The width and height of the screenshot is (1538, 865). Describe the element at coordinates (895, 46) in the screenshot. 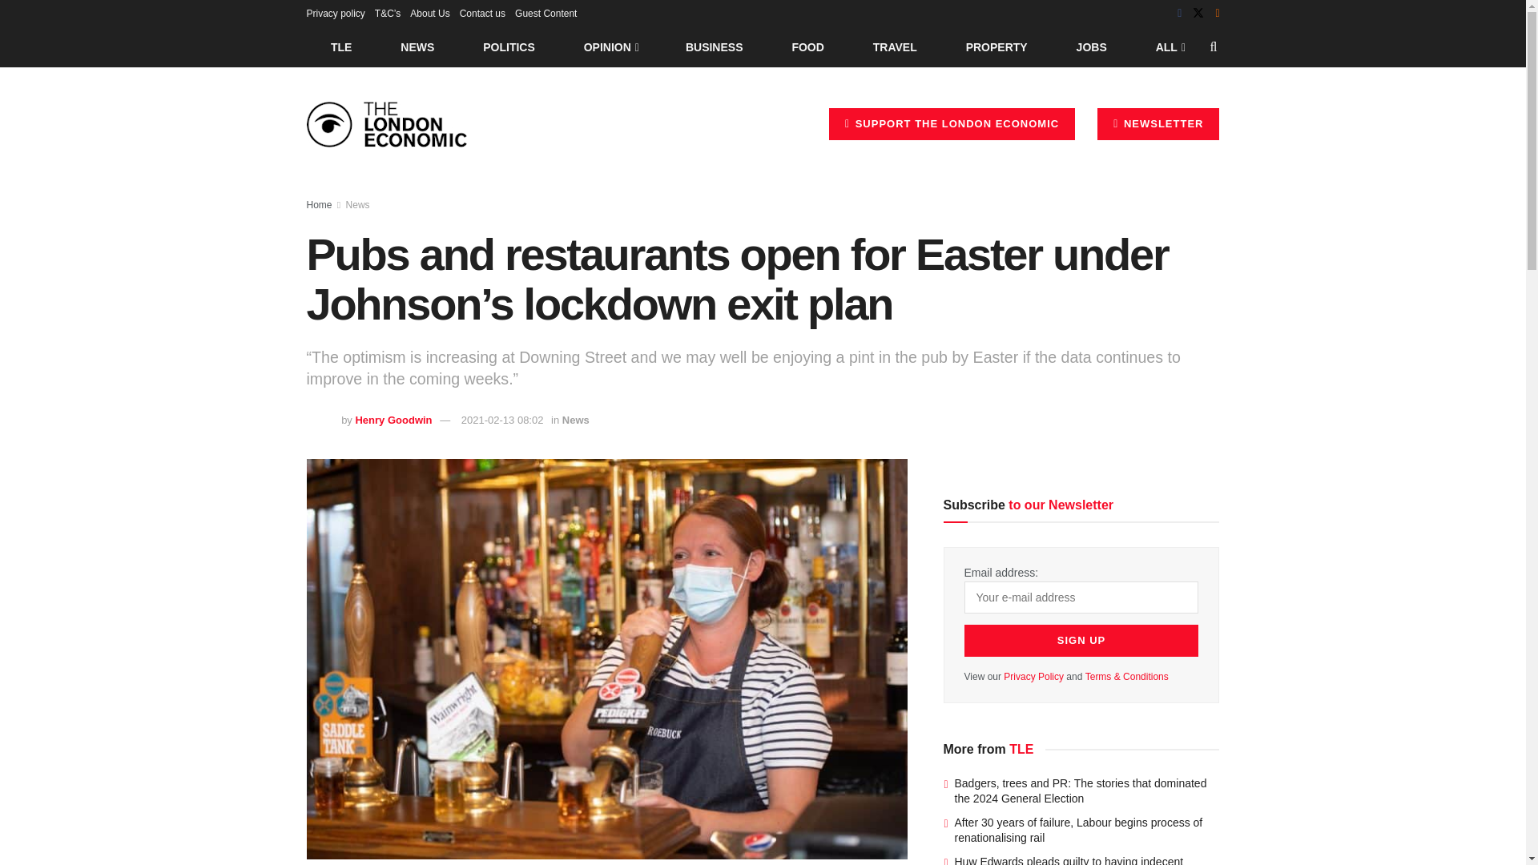

I see `TRAVEL` at that location.